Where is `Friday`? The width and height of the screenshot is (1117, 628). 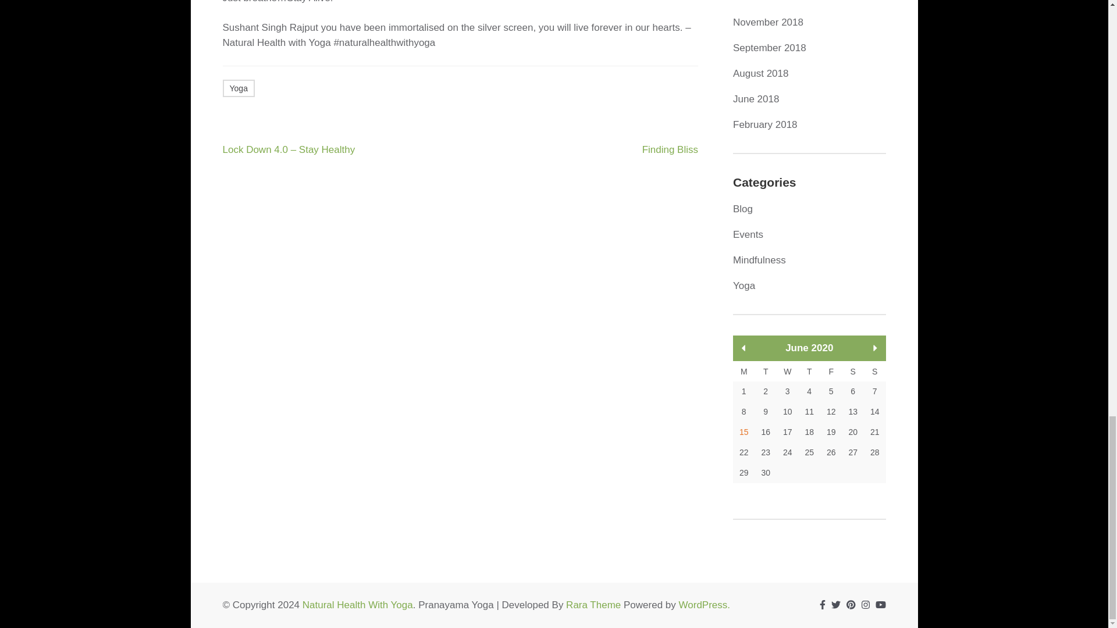
Friday is located at coordinates (831, 371).